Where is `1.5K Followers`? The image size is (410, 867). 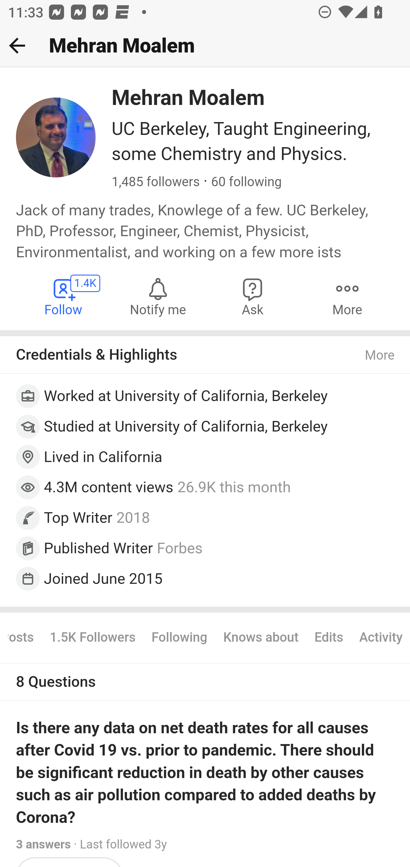
1.5K Followers is located at coordinates (92, 638).